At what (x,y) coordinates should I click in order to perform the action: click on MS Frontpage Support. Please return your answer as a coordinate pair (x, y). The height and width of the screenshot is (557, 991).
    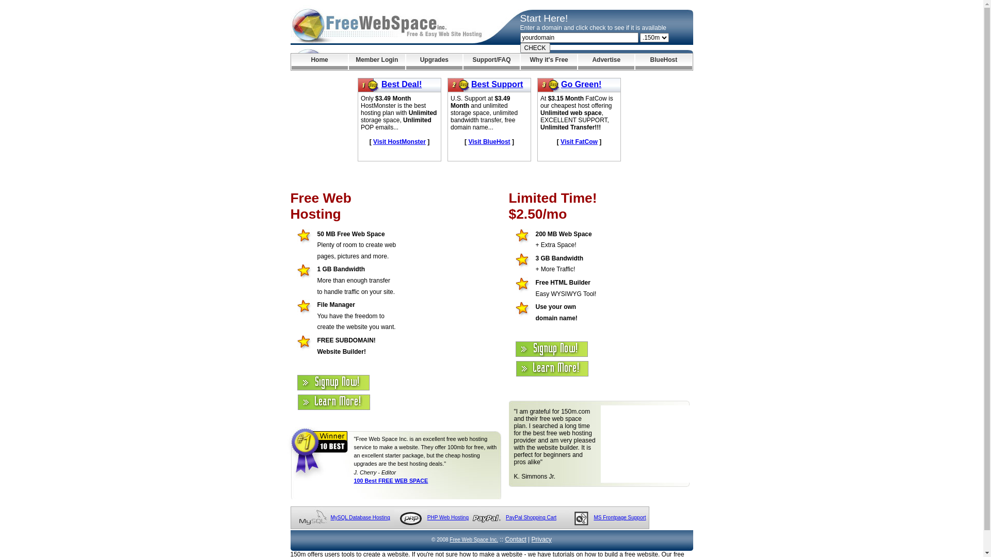
    Looking at the image, I should click on (619, 518).